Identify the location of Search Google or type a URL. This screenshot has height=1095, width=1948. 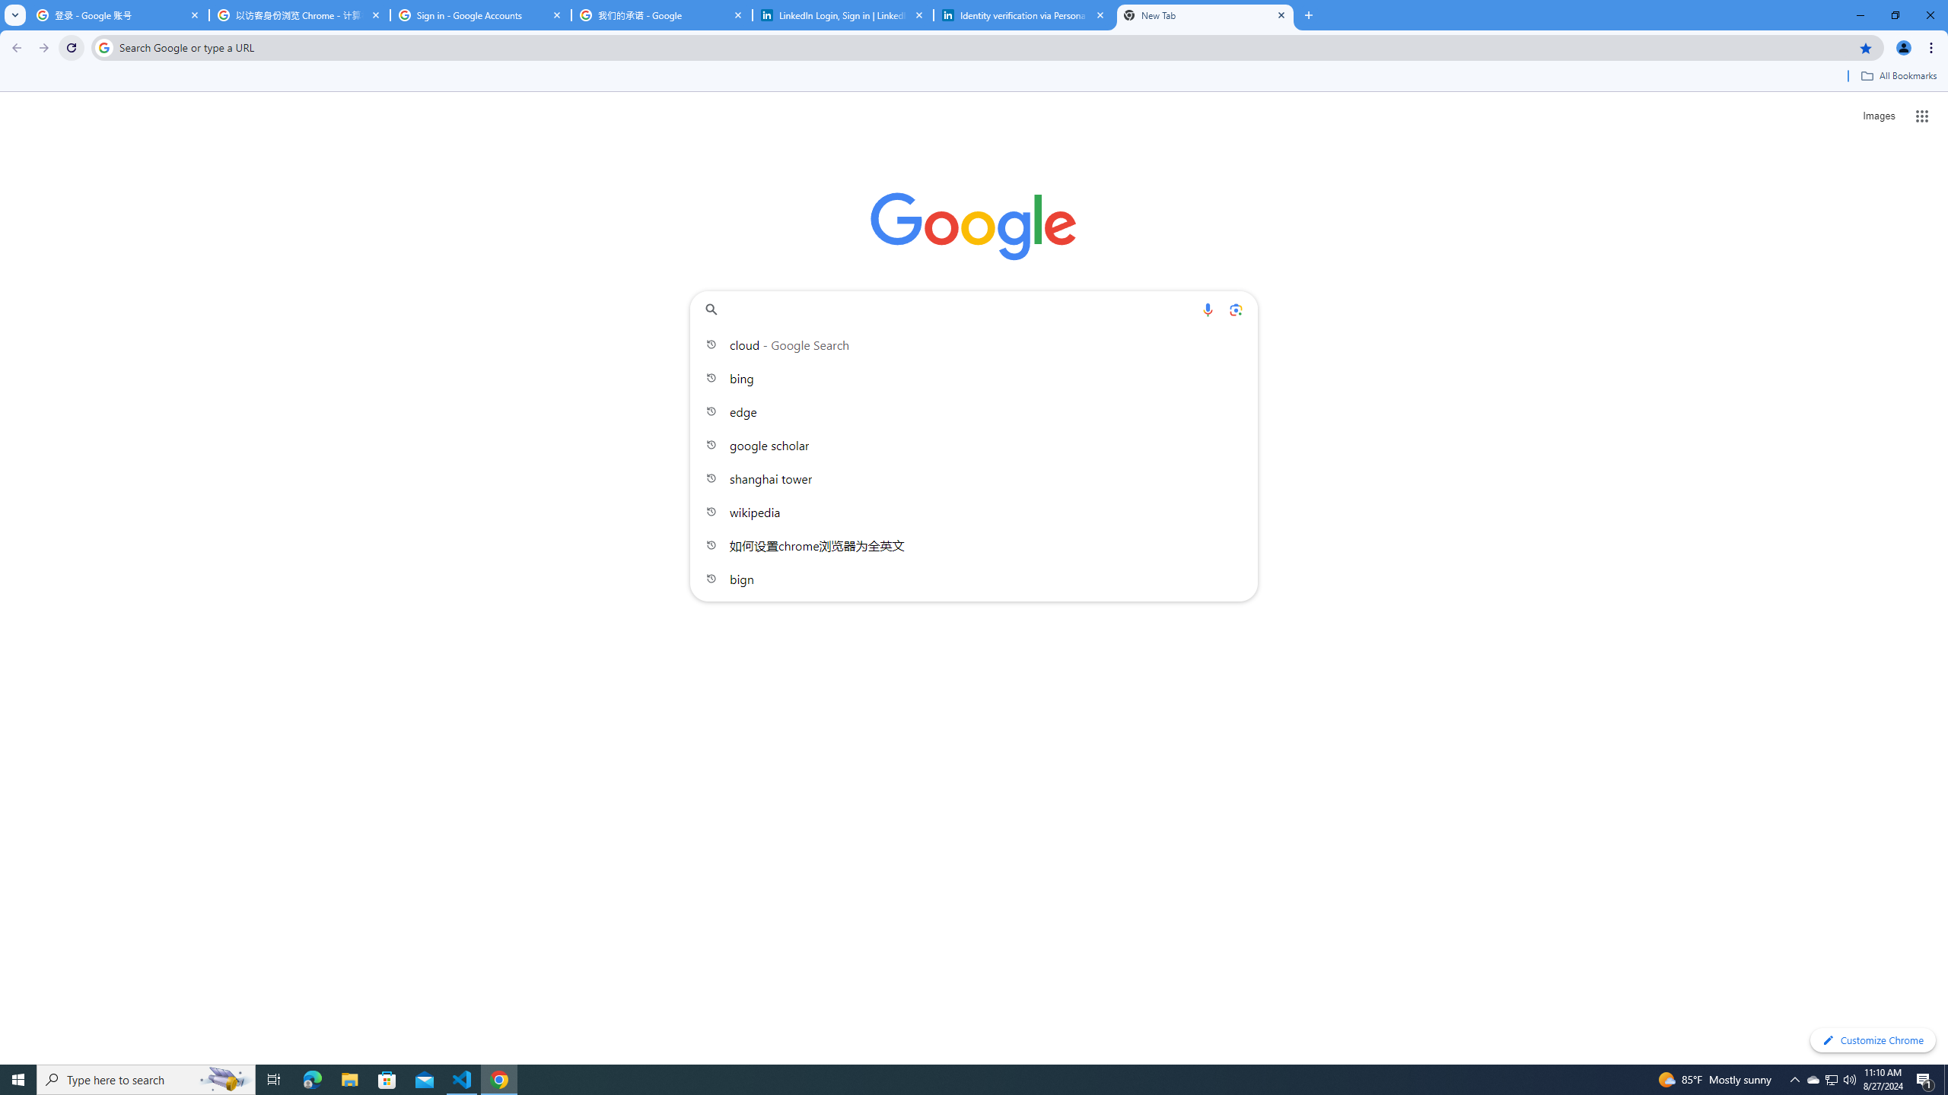
(974, 309).